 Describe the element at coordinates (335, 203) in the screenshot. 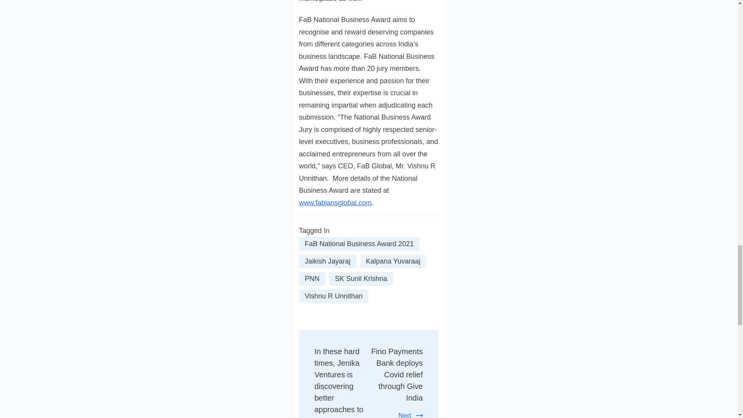

I see `www.fabiansglobal.com` at that location.